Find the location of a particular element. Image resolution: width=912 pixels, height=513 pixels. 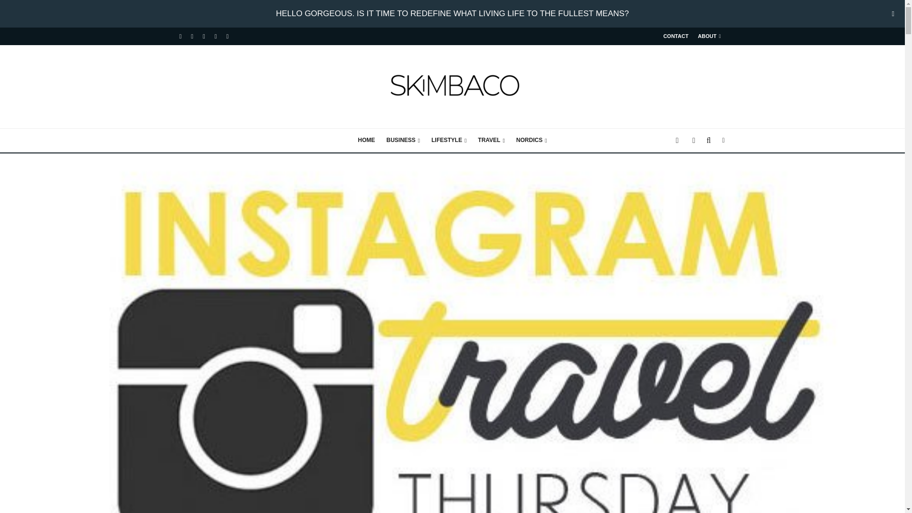

CONTACT is located at coordinates (675, 36).